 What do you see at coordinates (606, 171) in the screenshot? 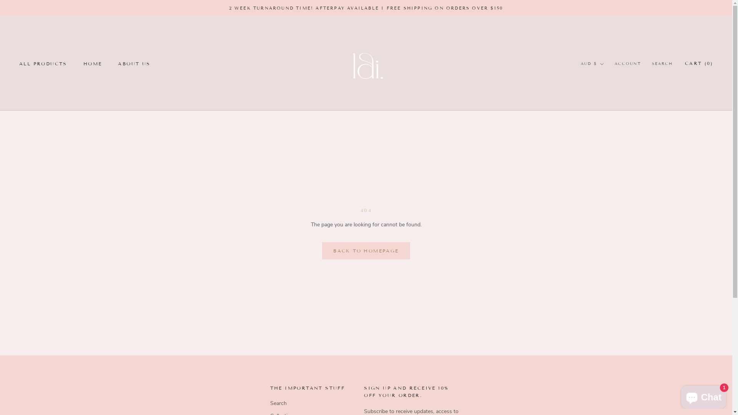
I see `BBD` at bounding box center [606, 171].